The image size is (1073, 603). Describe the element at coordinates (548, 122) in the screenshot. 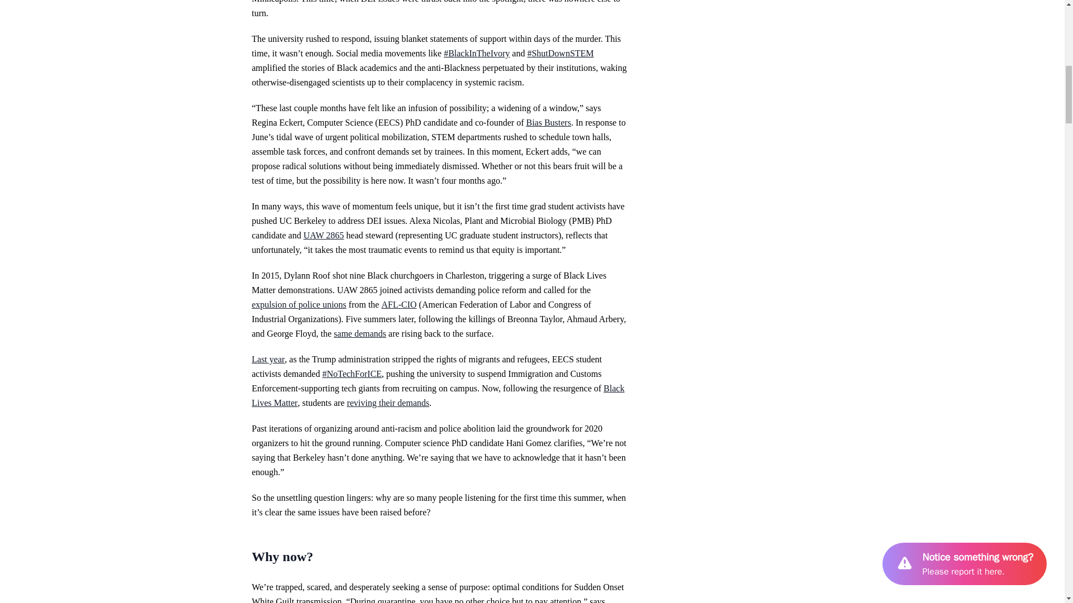

I see `Bias Busters` at that location.